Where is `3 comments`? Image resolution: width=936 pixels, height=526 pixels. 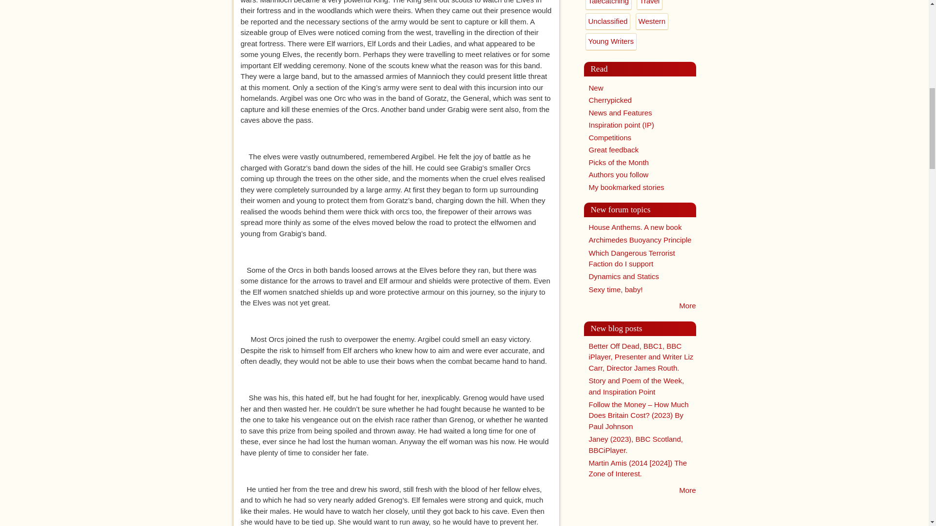 3 comments is located at coordinates (624, 276).